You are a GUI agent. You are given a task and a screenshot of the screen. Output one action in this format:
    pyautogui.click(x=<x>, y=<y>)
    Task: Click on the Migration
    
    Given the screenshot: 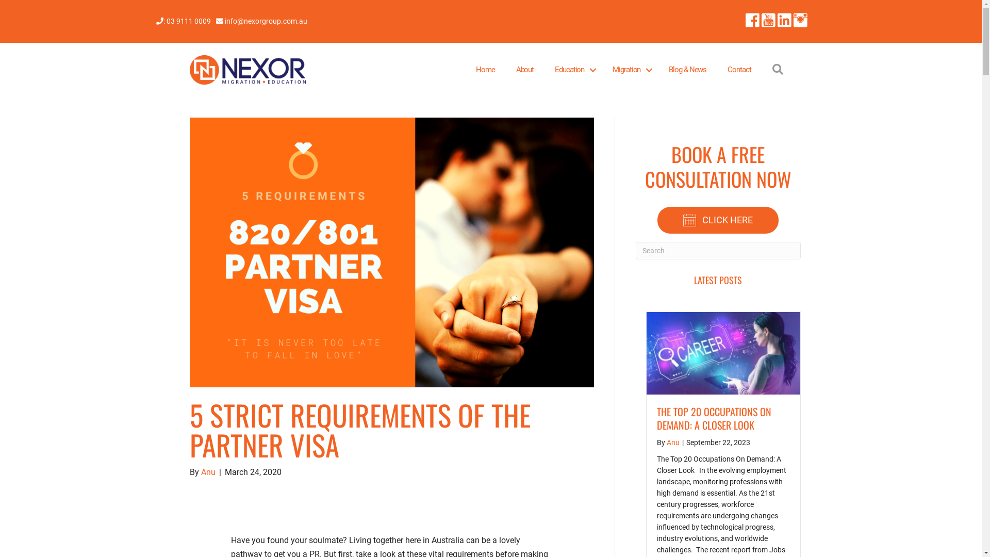 What is the action you would take?
    pyautogui.click(x=630, y=70)
    